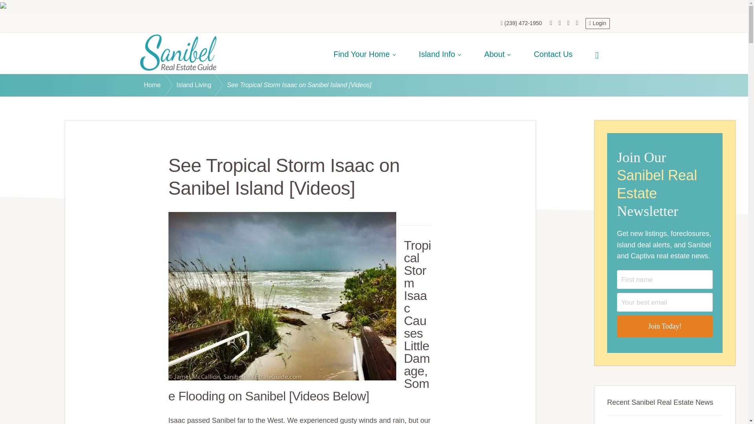 The width and height of the screenshot is (754, 424). I want to click on About, so click(497, 53).